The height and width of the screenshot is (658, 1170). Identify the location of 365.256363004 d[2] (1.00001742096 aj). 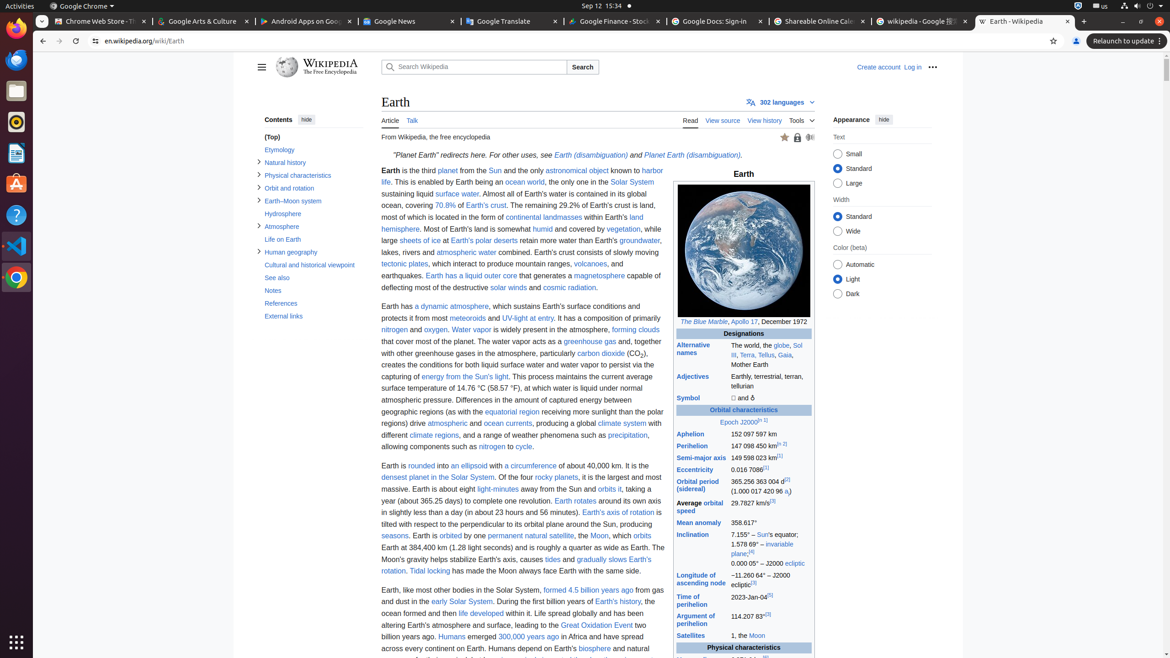
(771, 487).